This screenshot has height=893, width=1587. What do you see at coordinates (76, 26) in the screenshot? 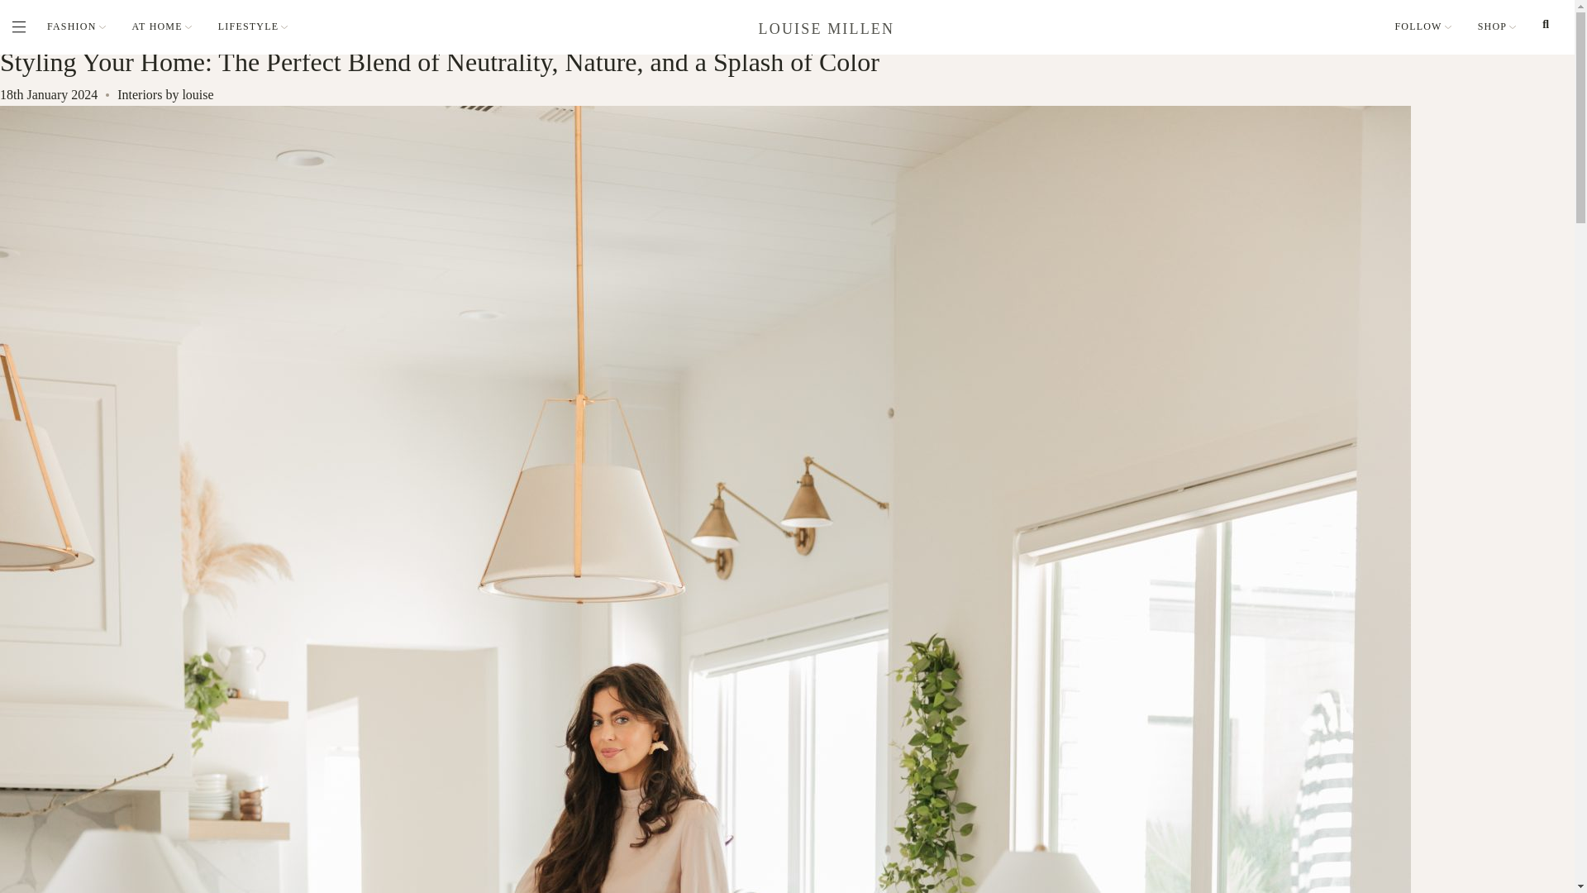
I see `FASHION` at bounding box center [76, 26].